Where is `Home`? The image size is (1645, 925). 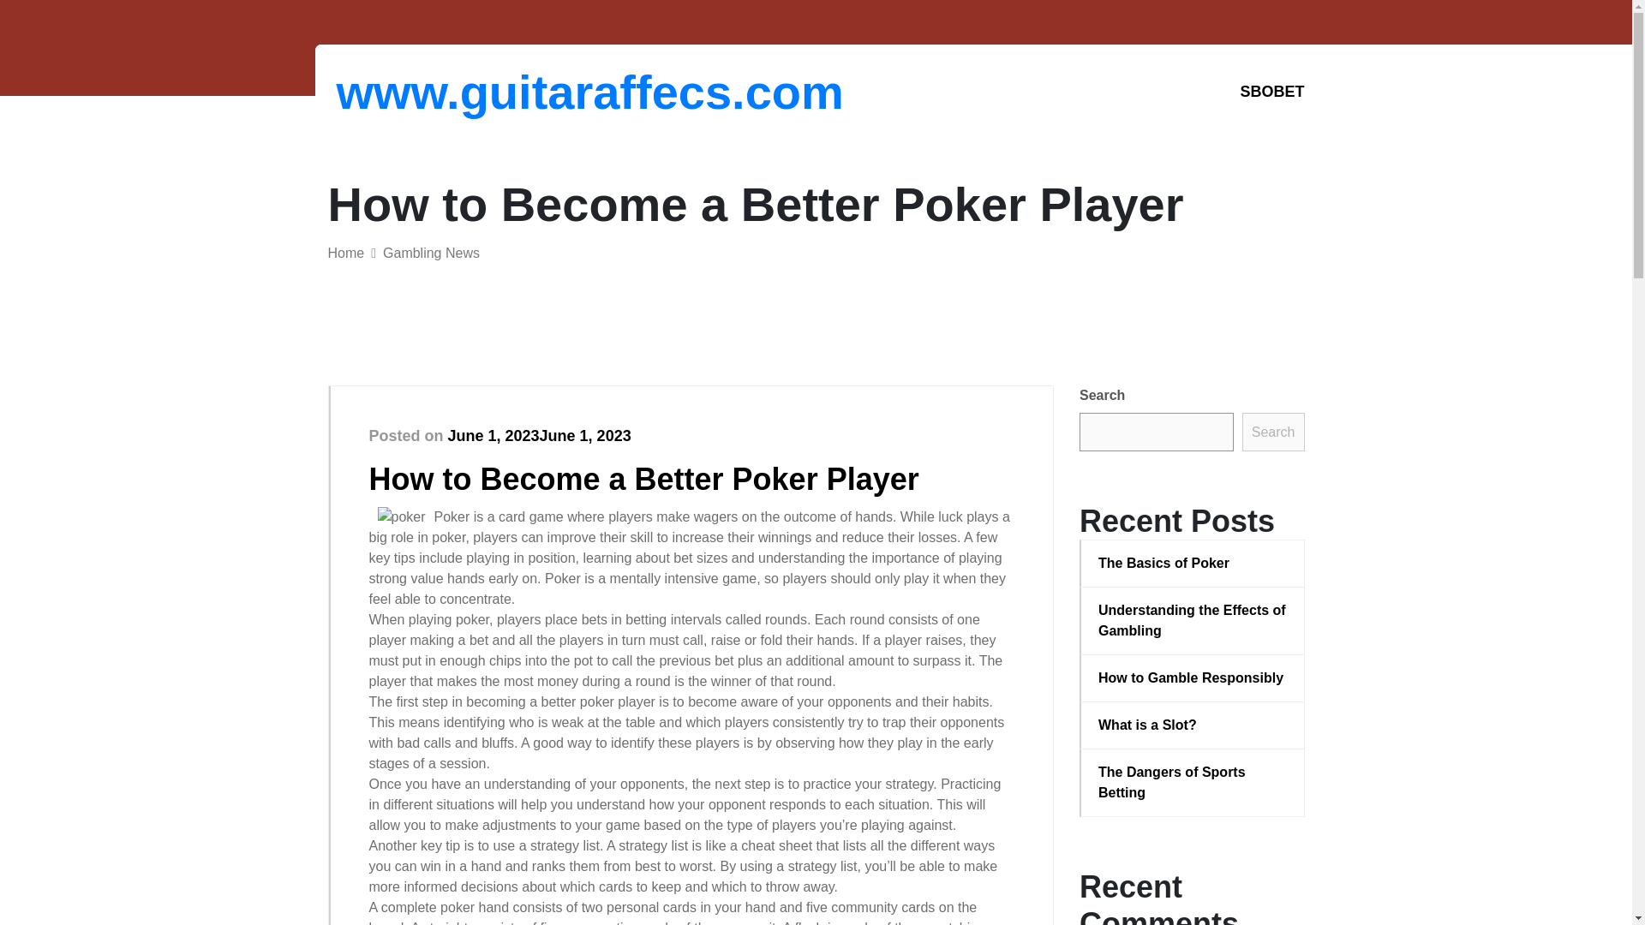
Home is located at coordinates (345, 253).